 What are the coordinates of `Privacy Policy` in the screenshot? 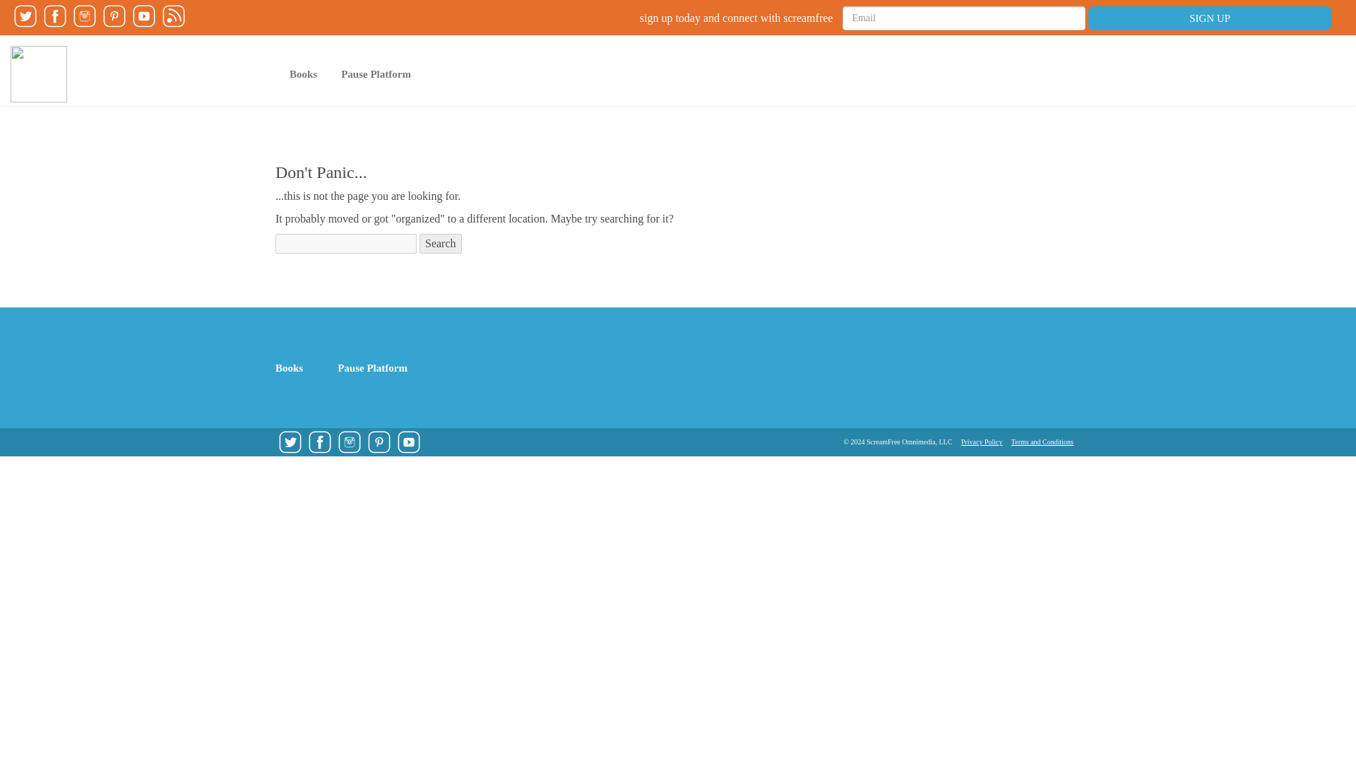 It's located at (982, 441).